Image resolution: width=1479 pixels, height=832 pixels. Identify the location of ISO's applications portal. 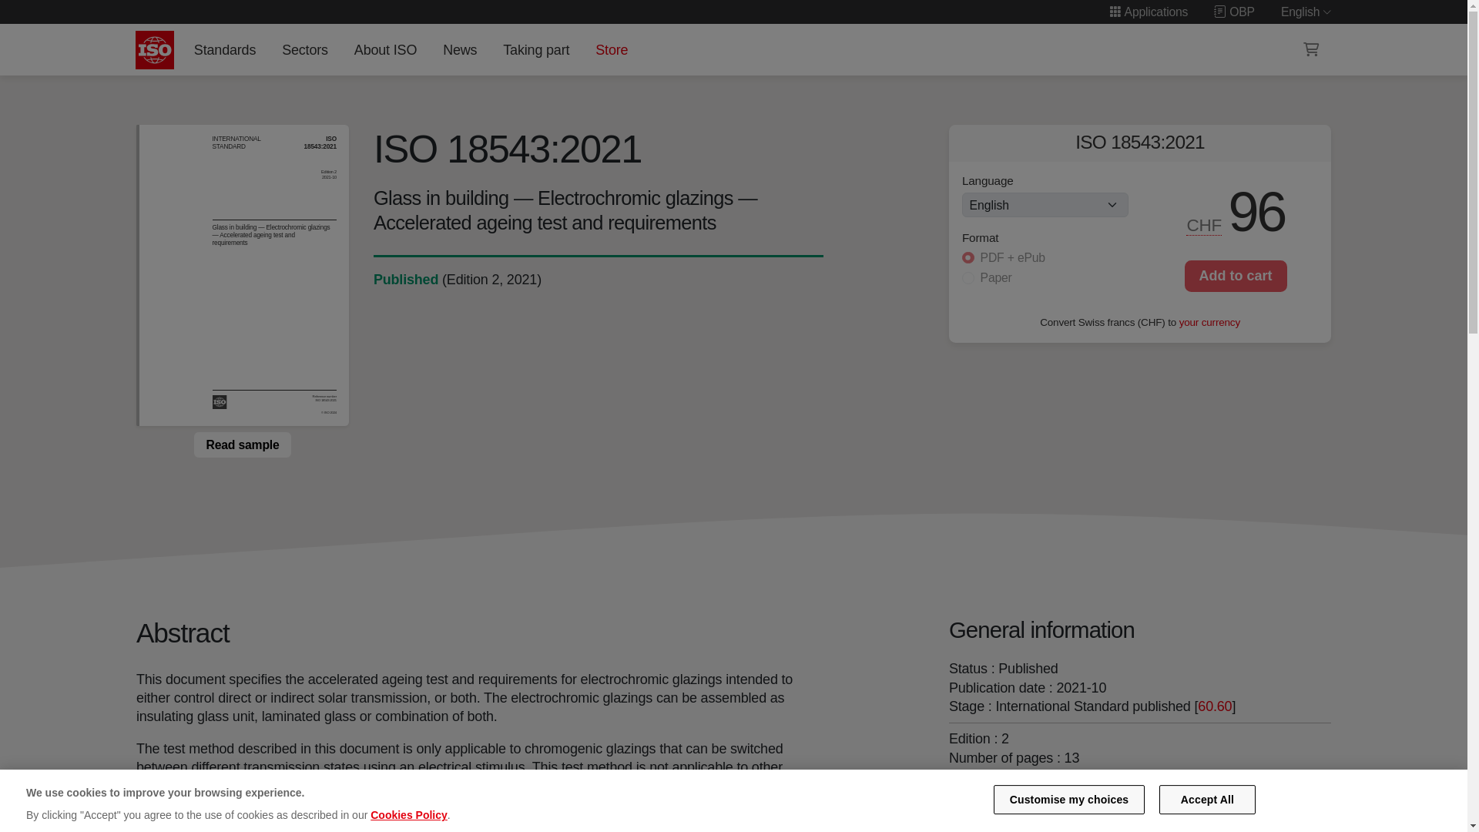
(1148, 12).